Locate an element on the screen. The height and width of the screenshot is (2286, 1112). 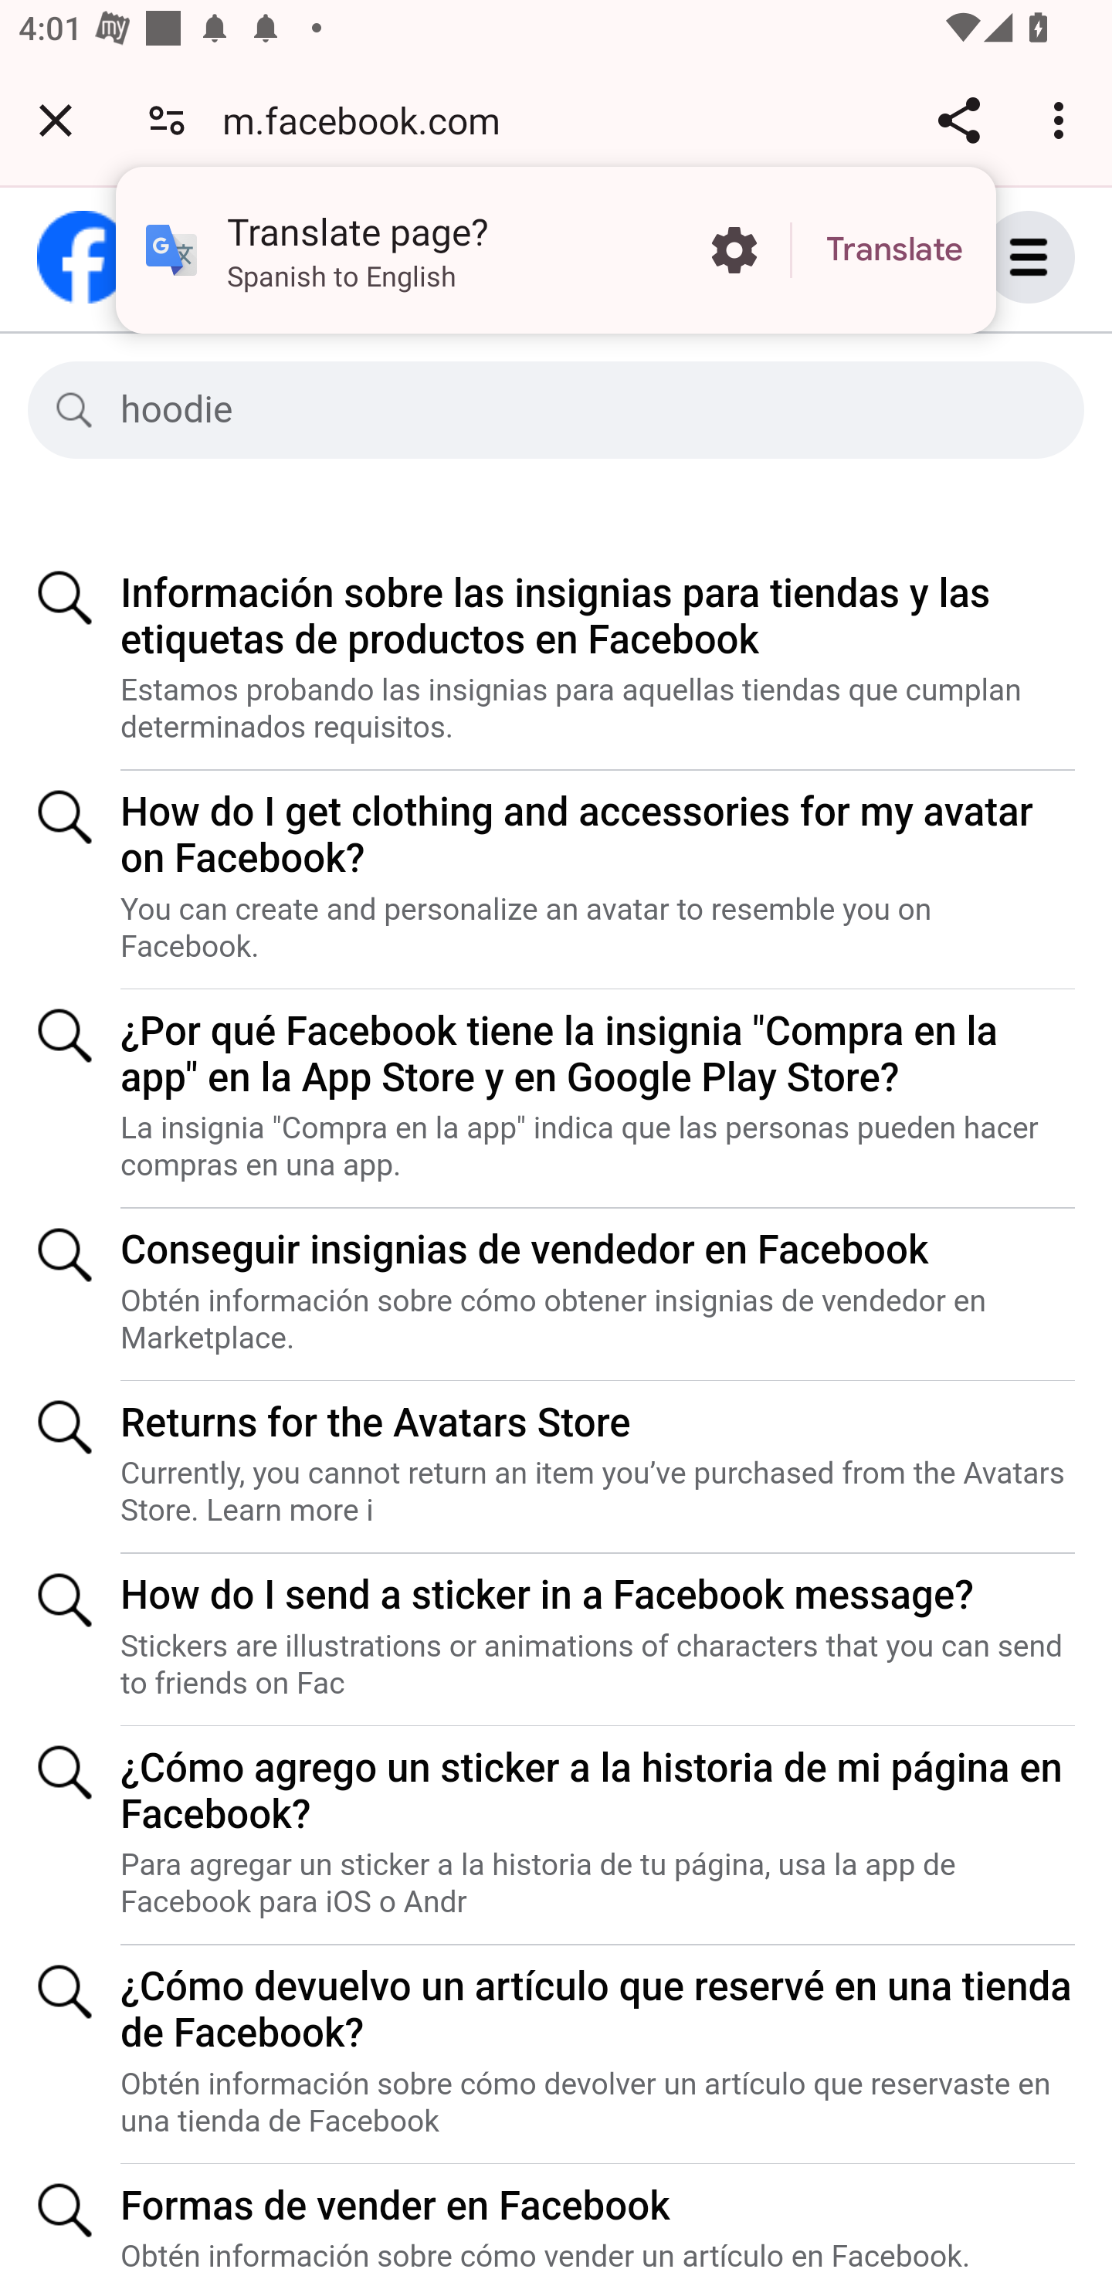
Share is located at coordinates (958, 120).